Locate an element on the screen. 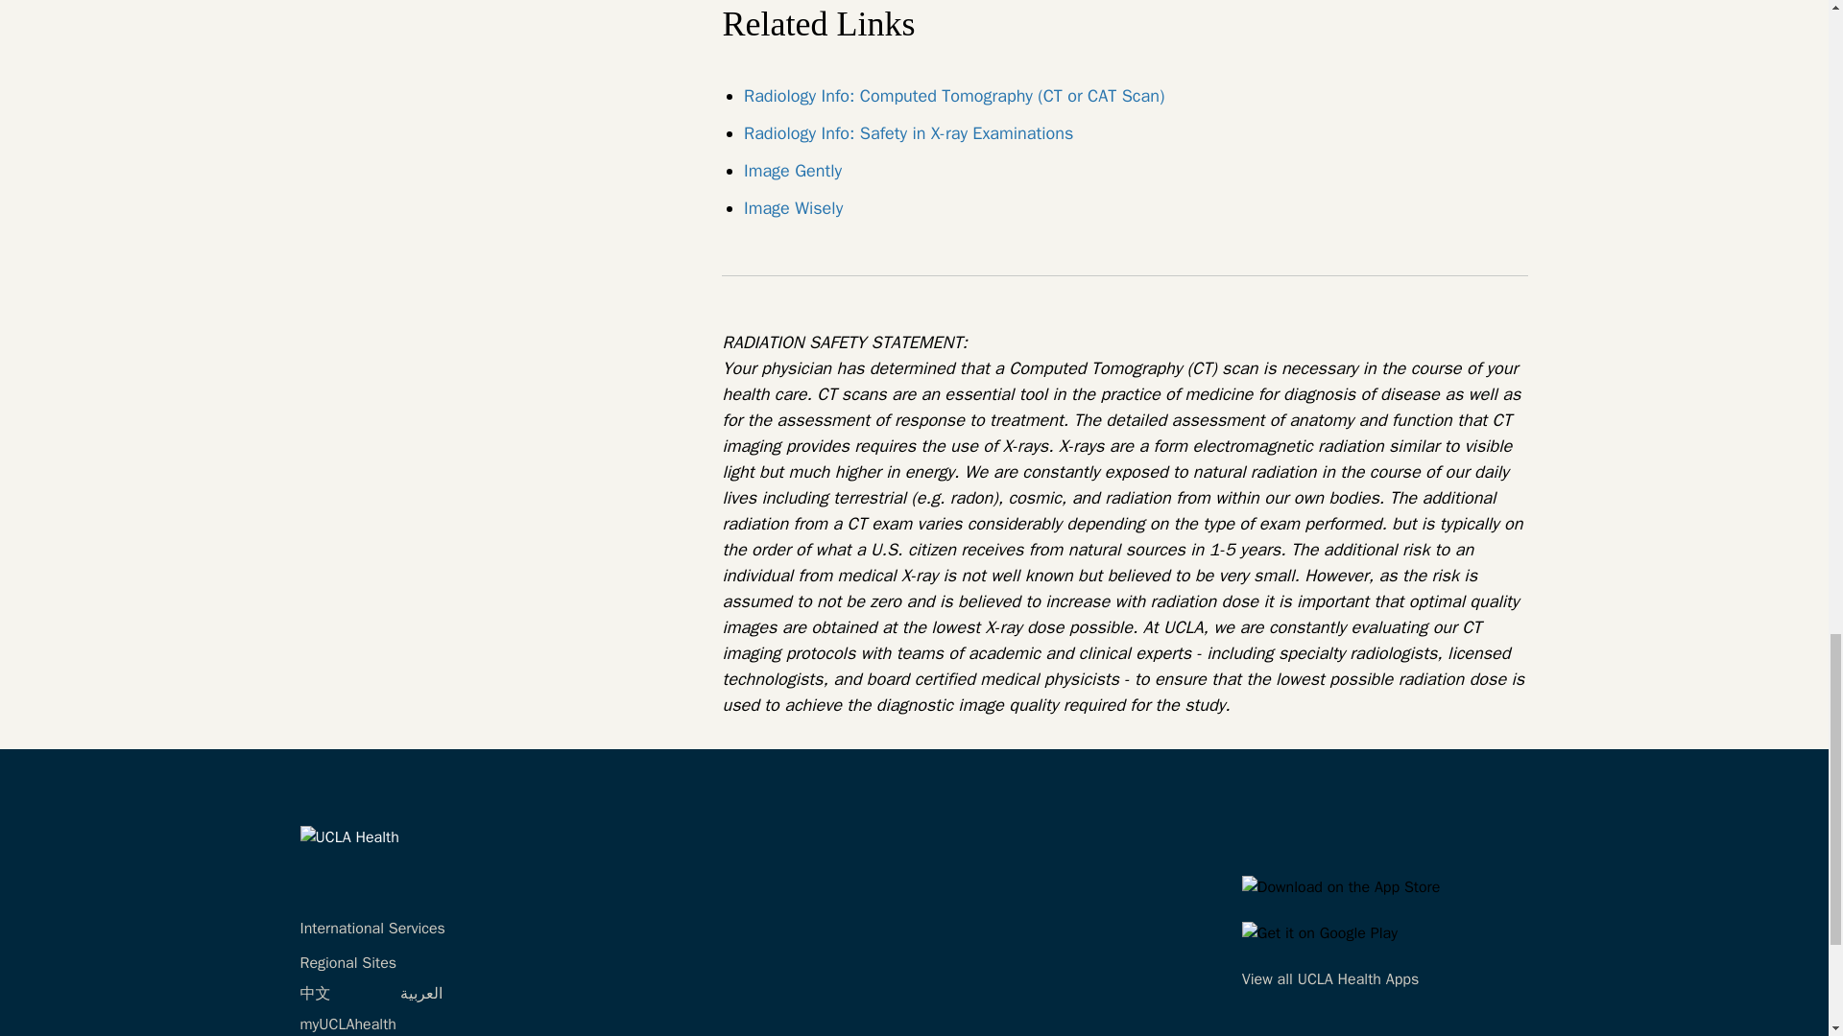  myUCLAhealth Login. is located at coordinates (347, 1024).